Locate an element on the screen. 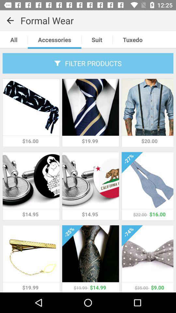 Image resolution: width=176 pixels, height=313 pixels. select the second picture is located at coordinates (91, 107).